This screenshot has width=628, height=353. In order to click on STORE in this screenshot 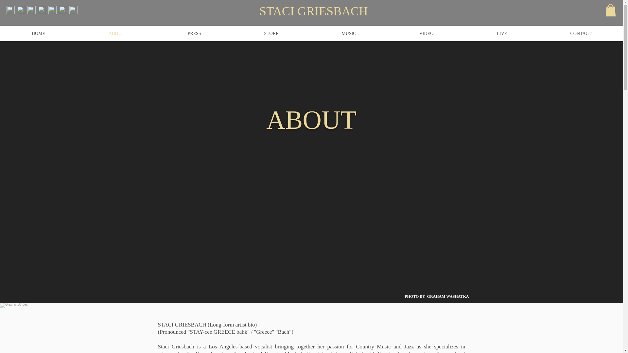, I will do `click(271, 33)`.